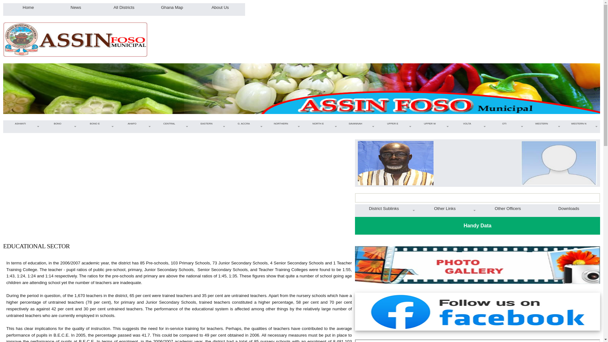 The image size is (608, 342). What do you see at coordinates (171, 123) in the screenshot?
I see `CENTRAL` at bounding box center [171, 123].